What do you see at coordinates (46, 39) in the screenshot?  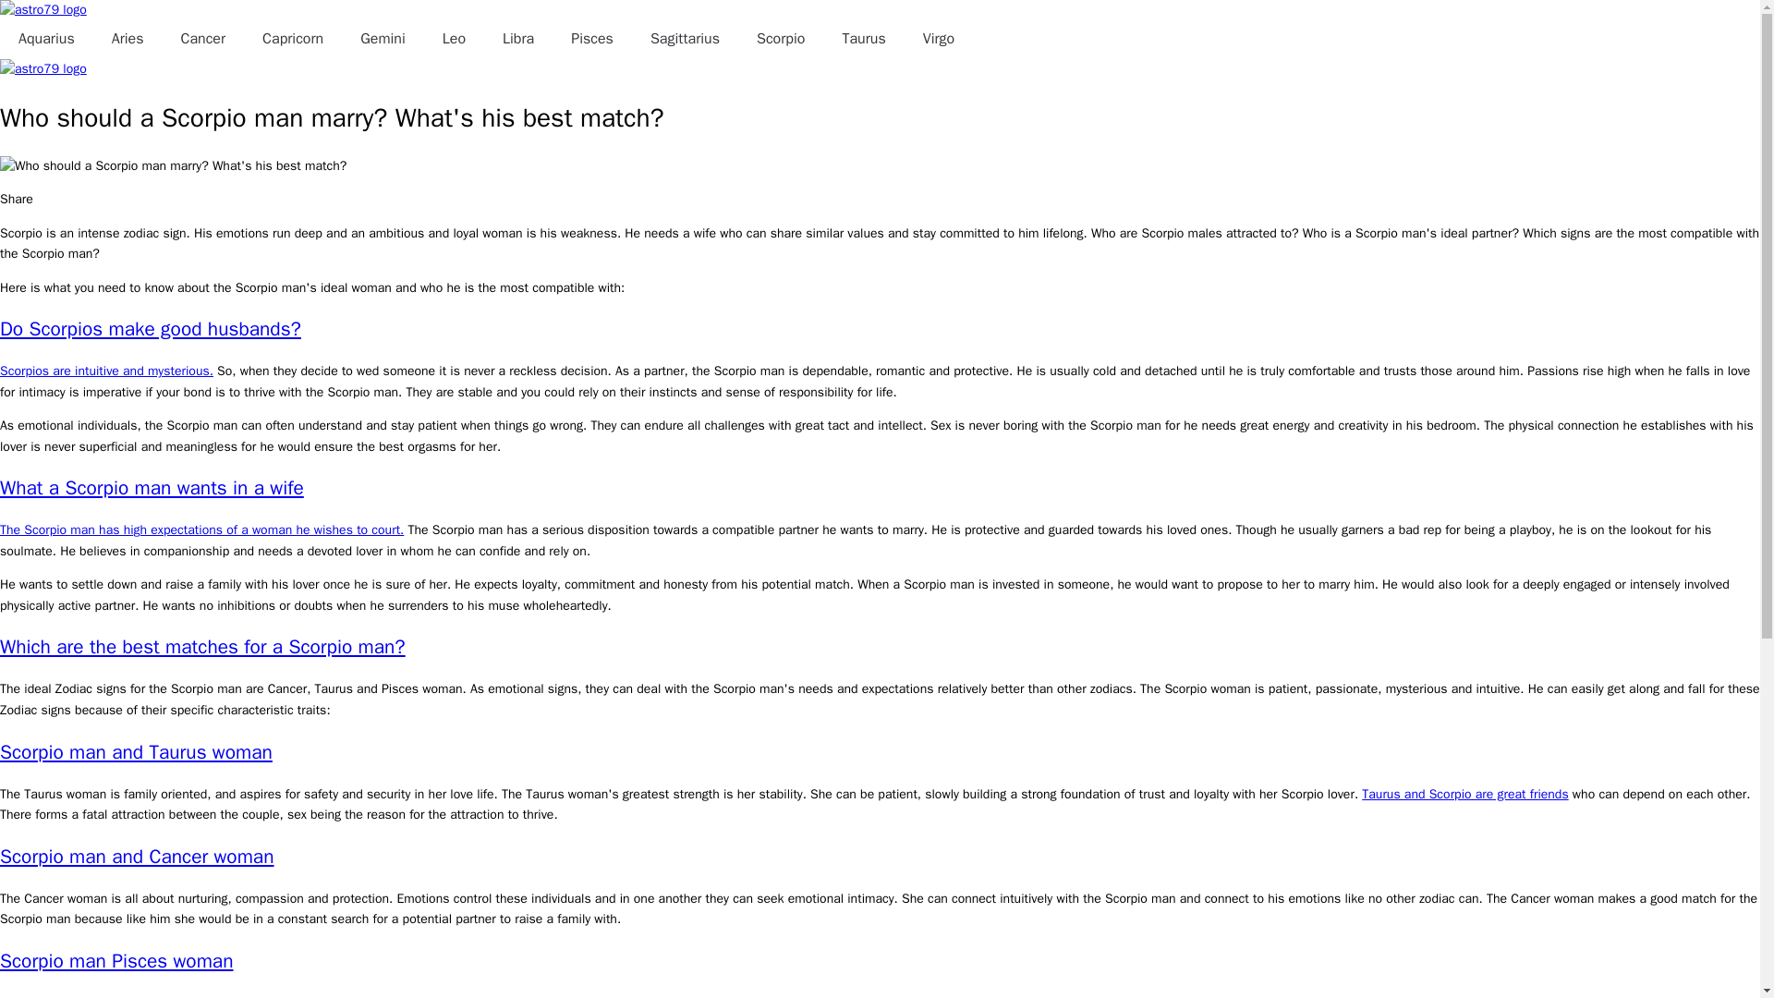 I see `Aquarius` at bounding box center [46, 39].